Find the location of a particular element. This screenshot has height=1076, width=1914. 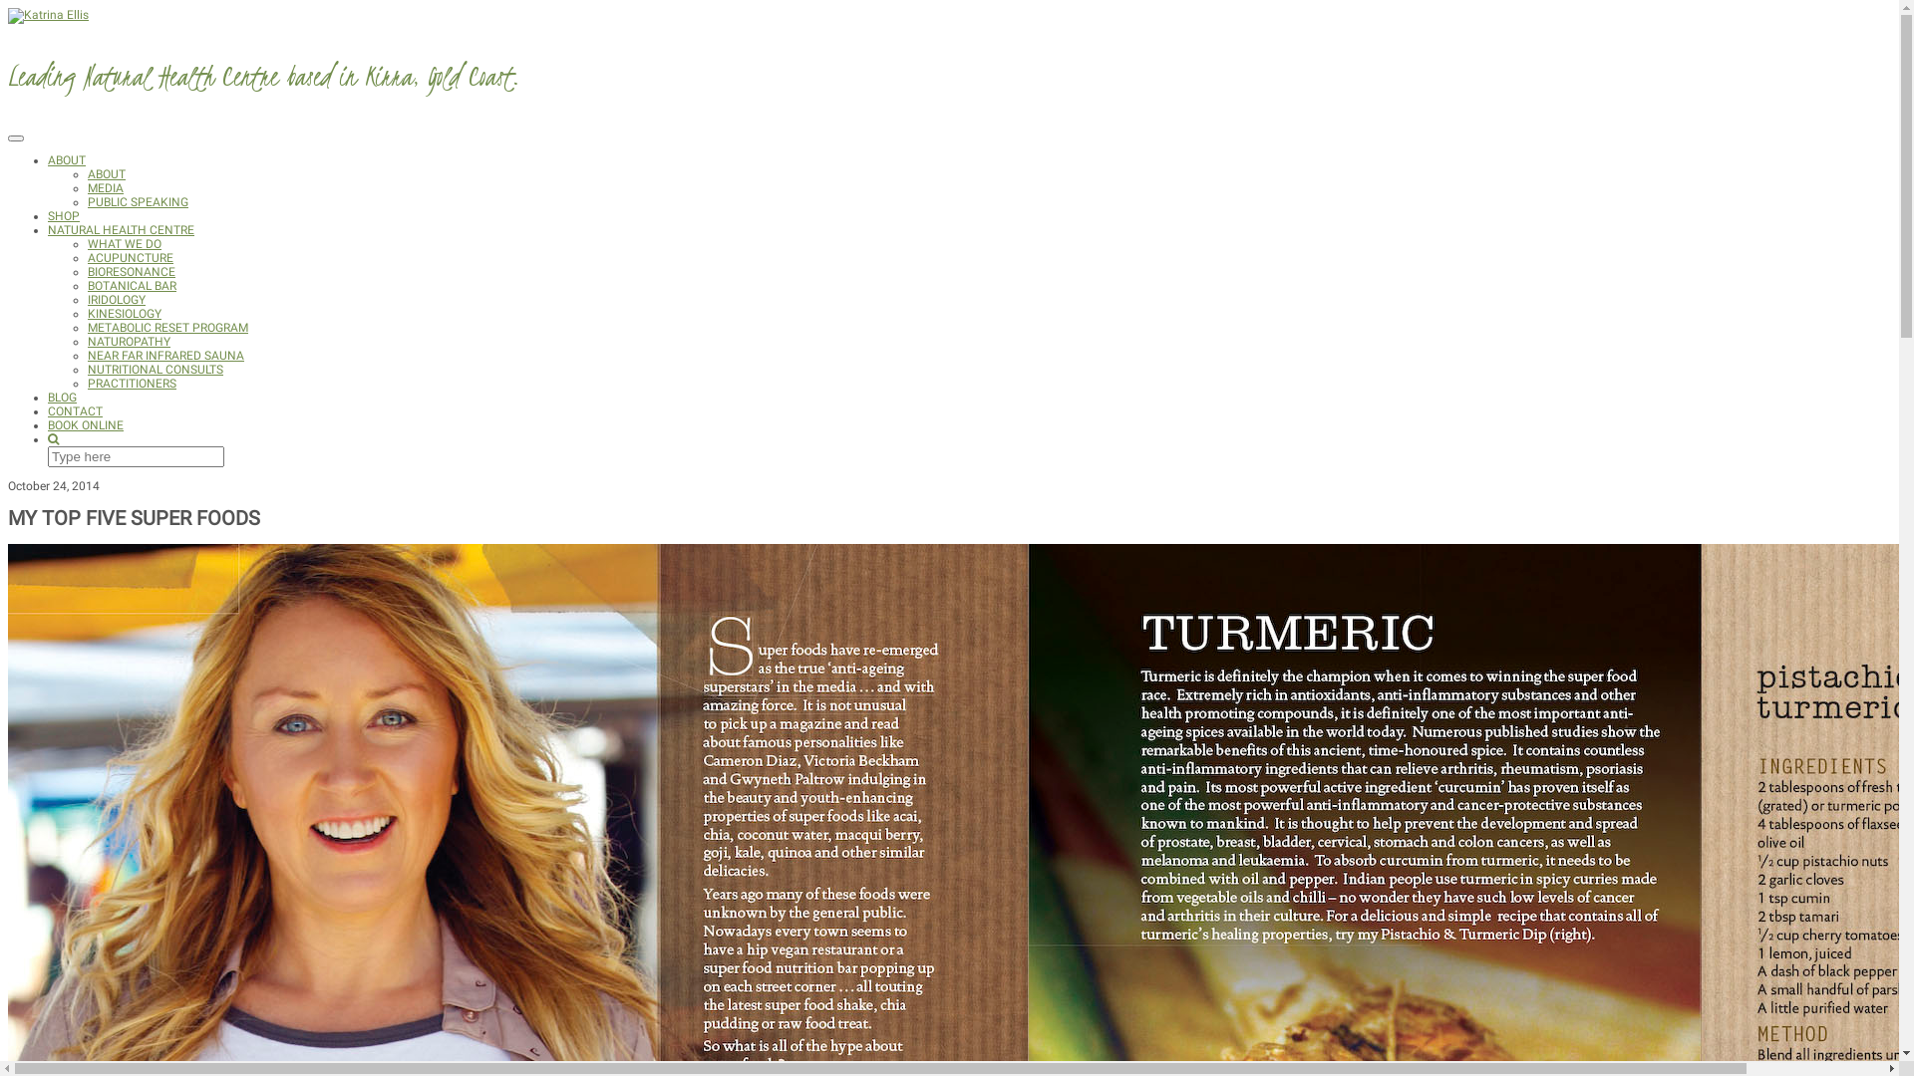

Toggle Navigation is located at coordinates (16, 138).